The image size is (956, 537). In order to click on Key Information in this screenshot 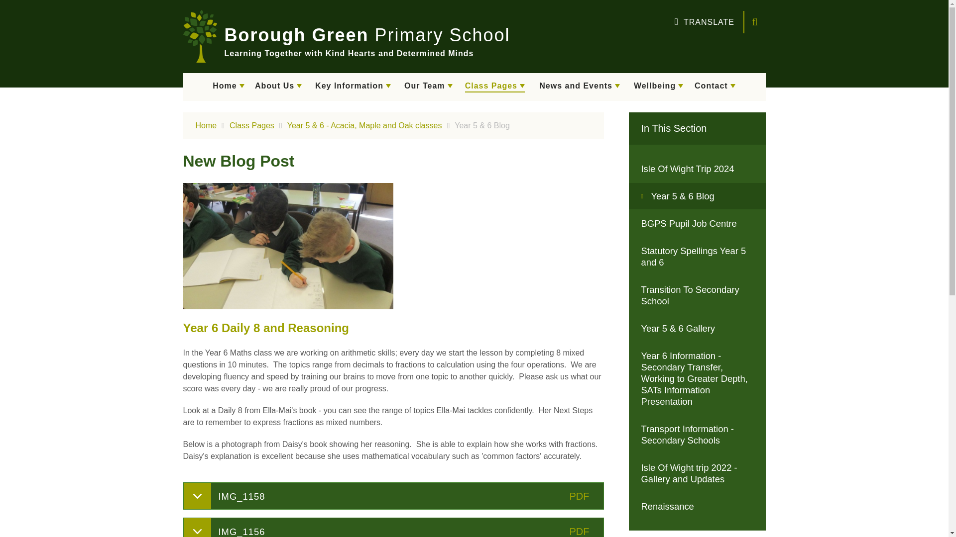, I will do `click(353, 87)`.